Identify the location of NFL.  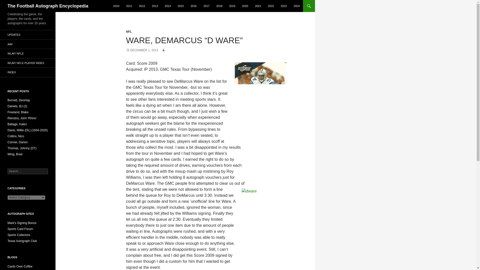
(128, 31).